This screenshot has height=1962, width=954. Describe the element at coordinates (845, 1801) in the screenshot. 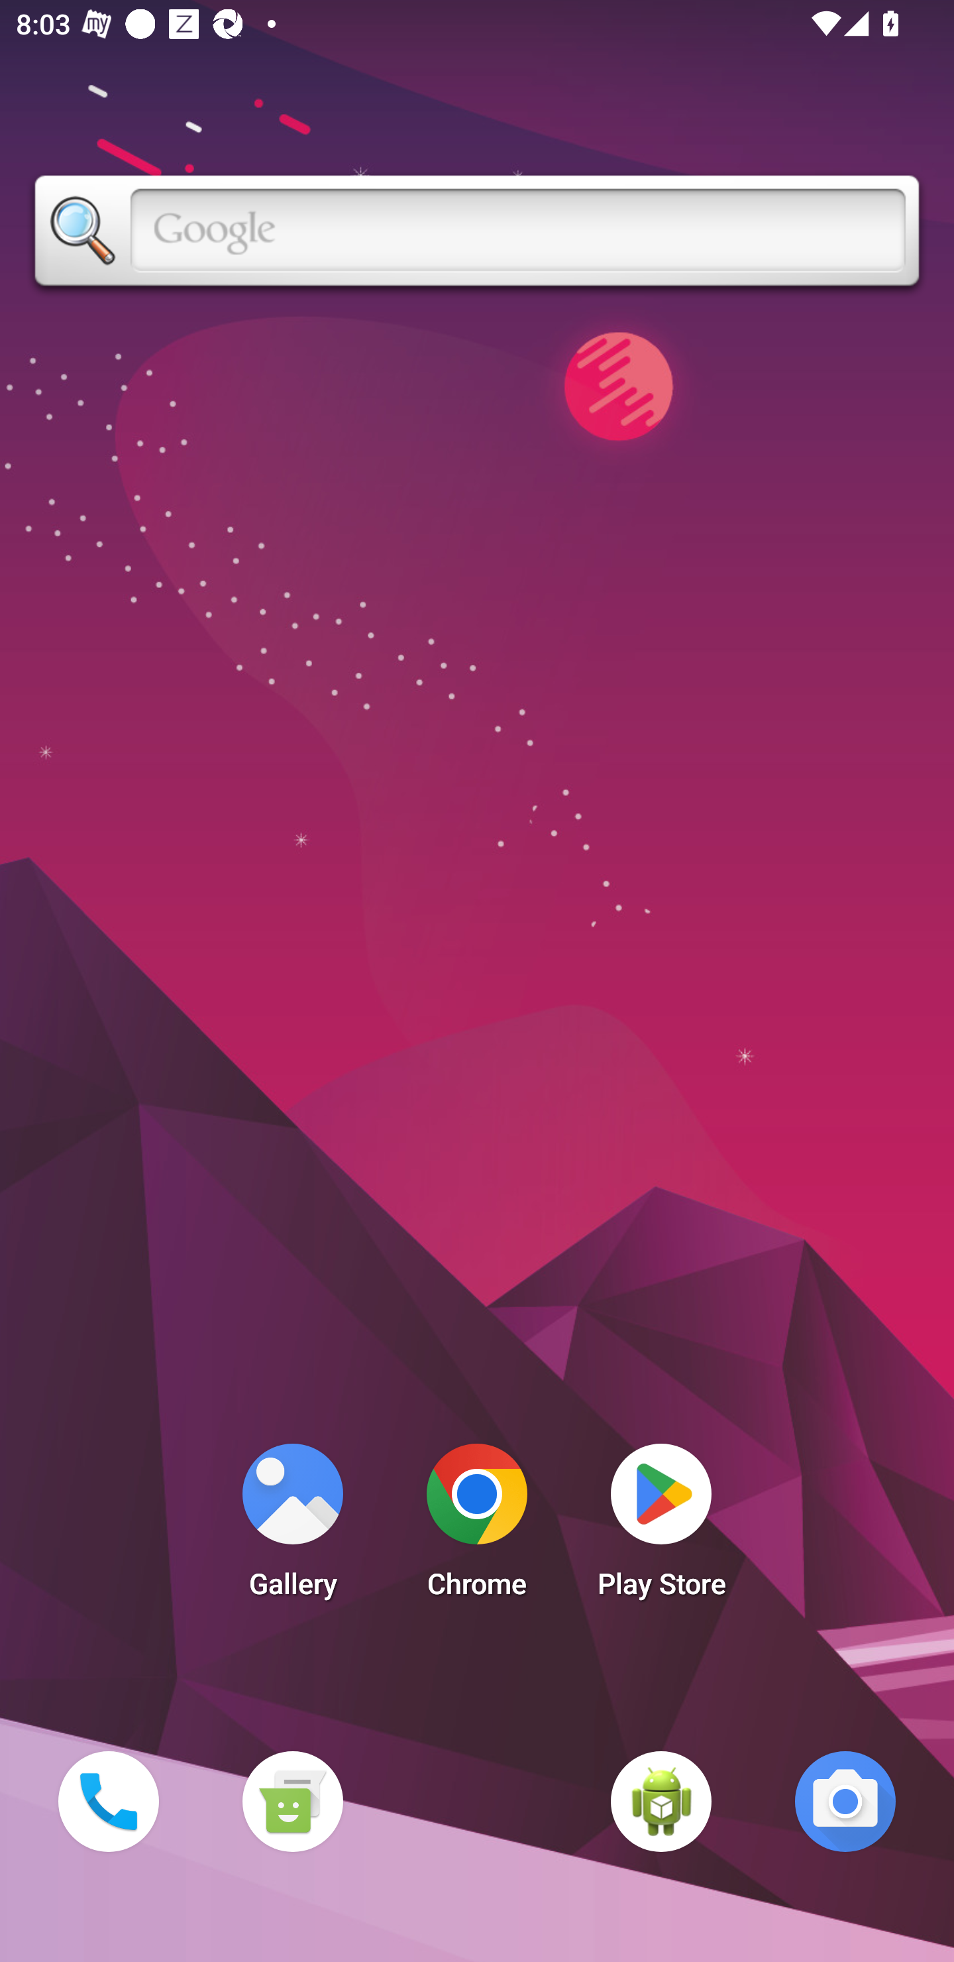

I see `Camera` at that location.